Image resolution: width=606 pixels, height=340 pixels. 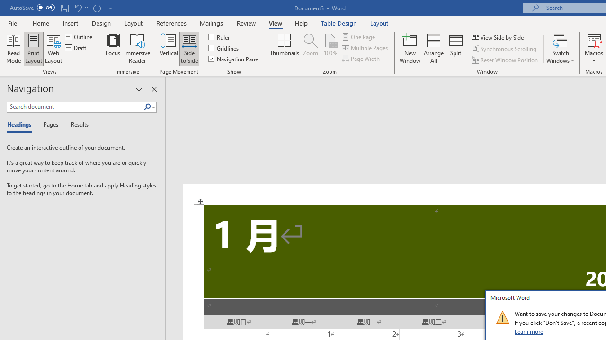 What do you see at coordinates (311, 48) in the screenshot?
I see `Zoom...` at bounding box center [311, 48].